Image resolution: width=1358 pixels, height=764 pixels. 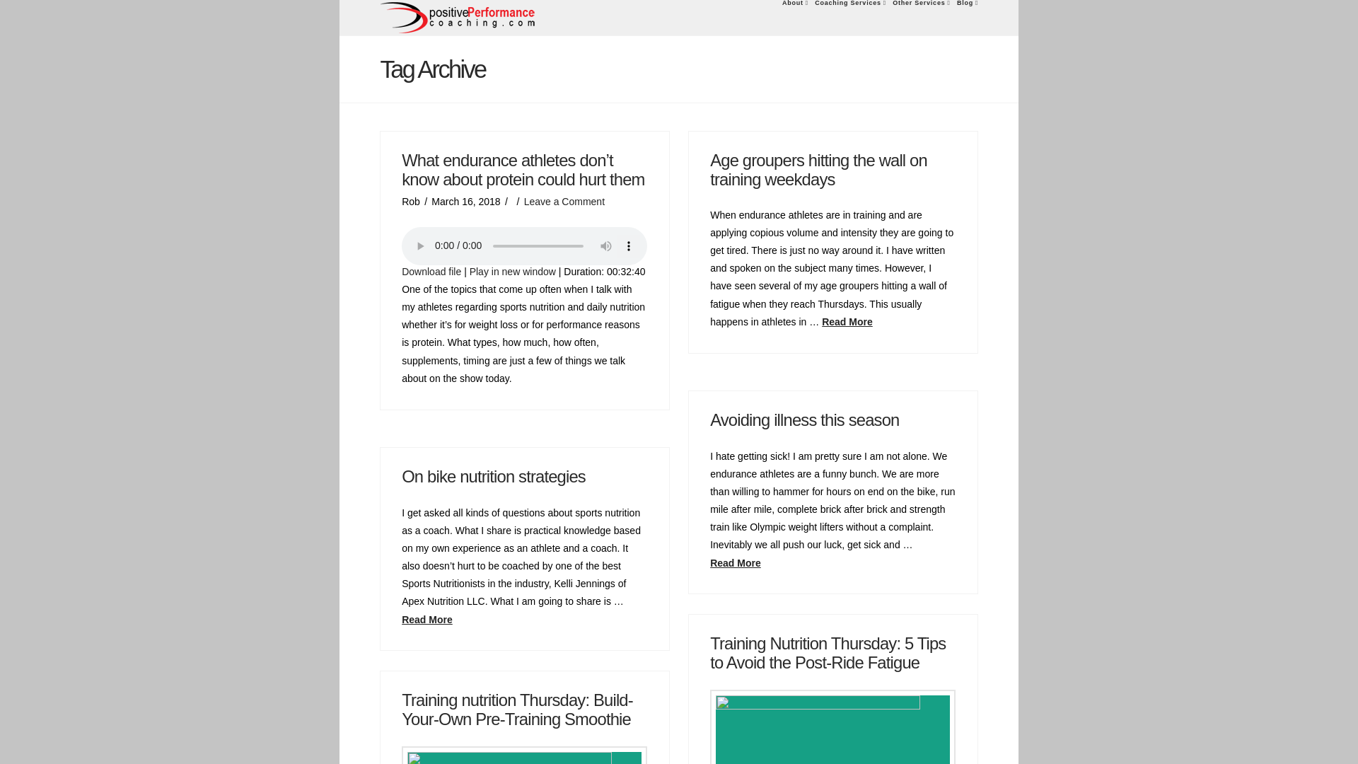 I want to click on Other Services, so click(x=921, y=17).